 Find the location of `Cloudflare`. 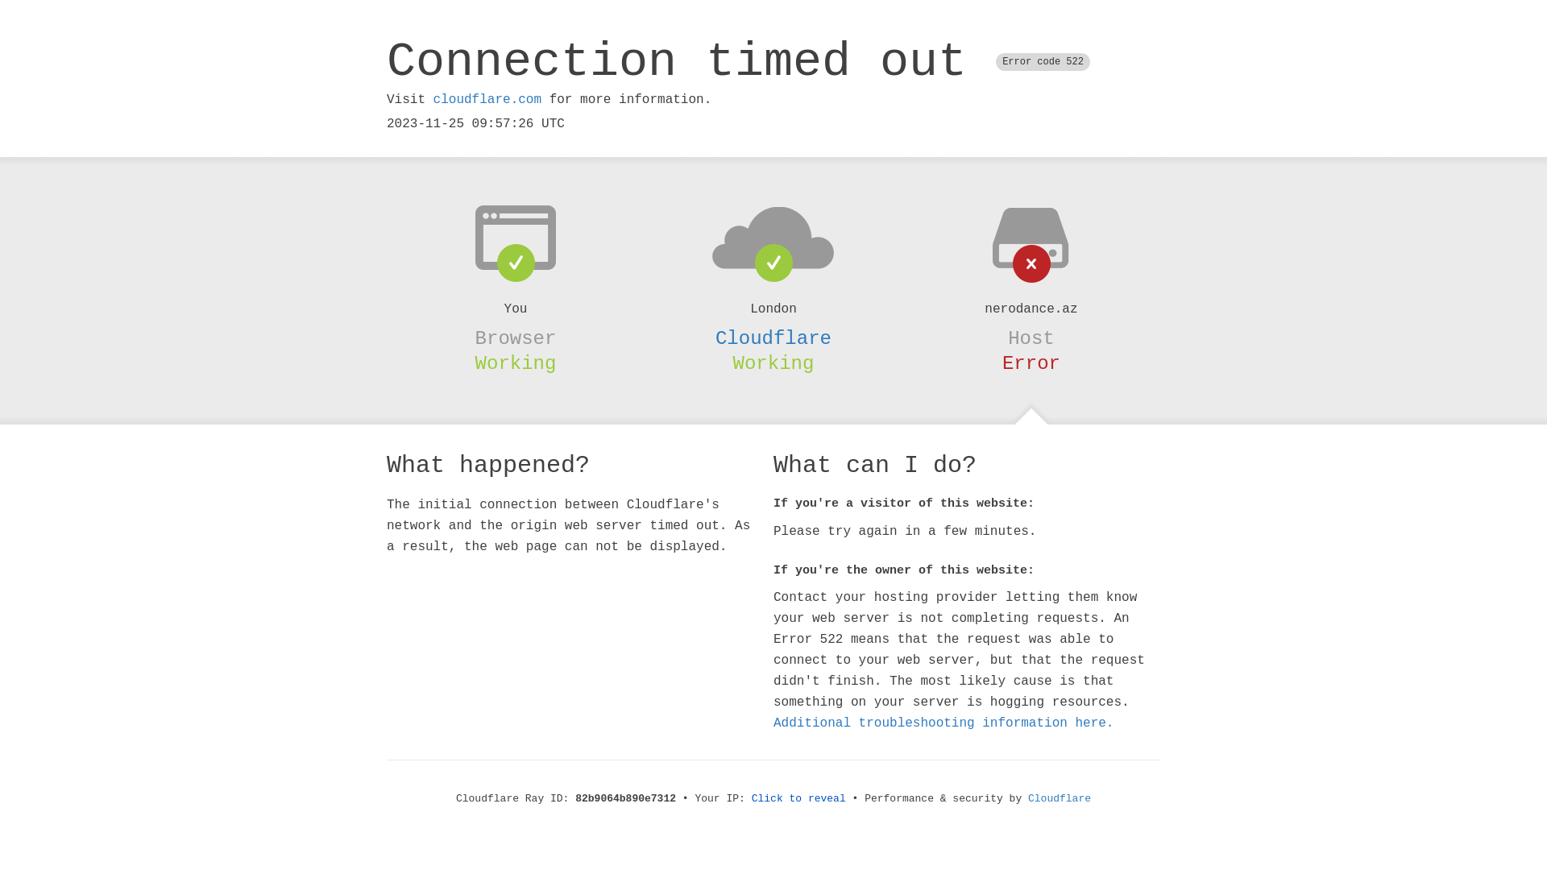

Cloudflare is located at coordinates (773, 338).